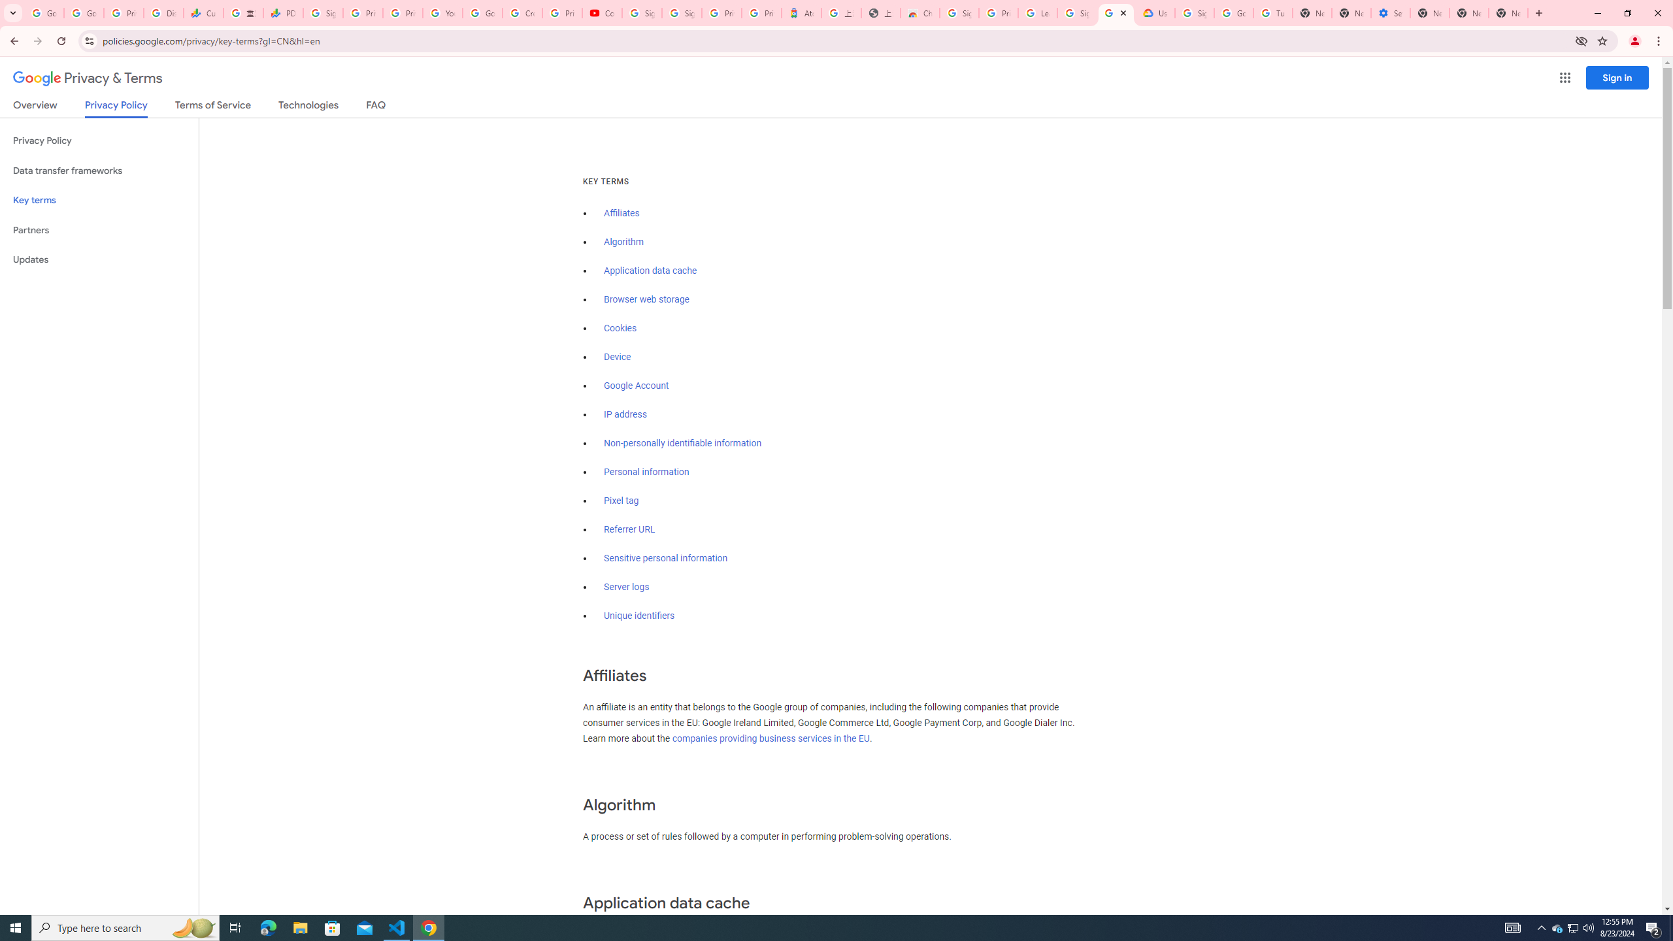 This screenshot has height=941, width=1673. Describe the element at coordinates (626, 587) in the screenshot. I see `Server logs` at that location.